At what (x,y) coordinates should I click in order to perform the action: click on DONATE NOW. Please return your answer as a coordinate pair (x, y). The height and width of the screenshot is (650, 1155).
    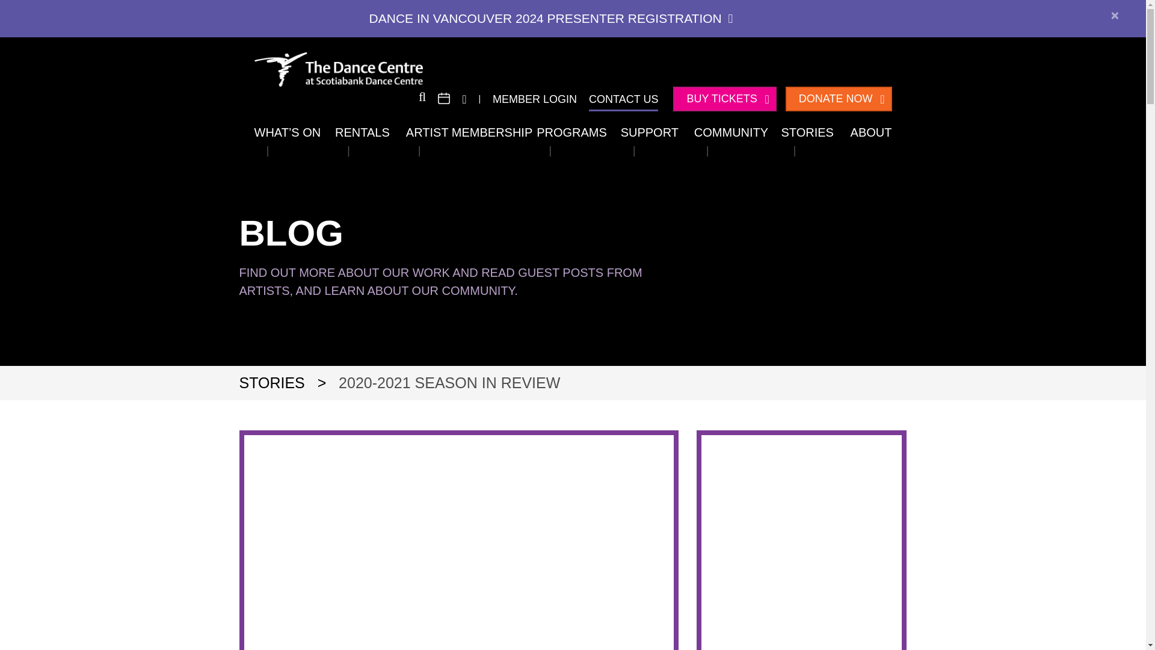
    Looking at the image, I should click on (839, 99).